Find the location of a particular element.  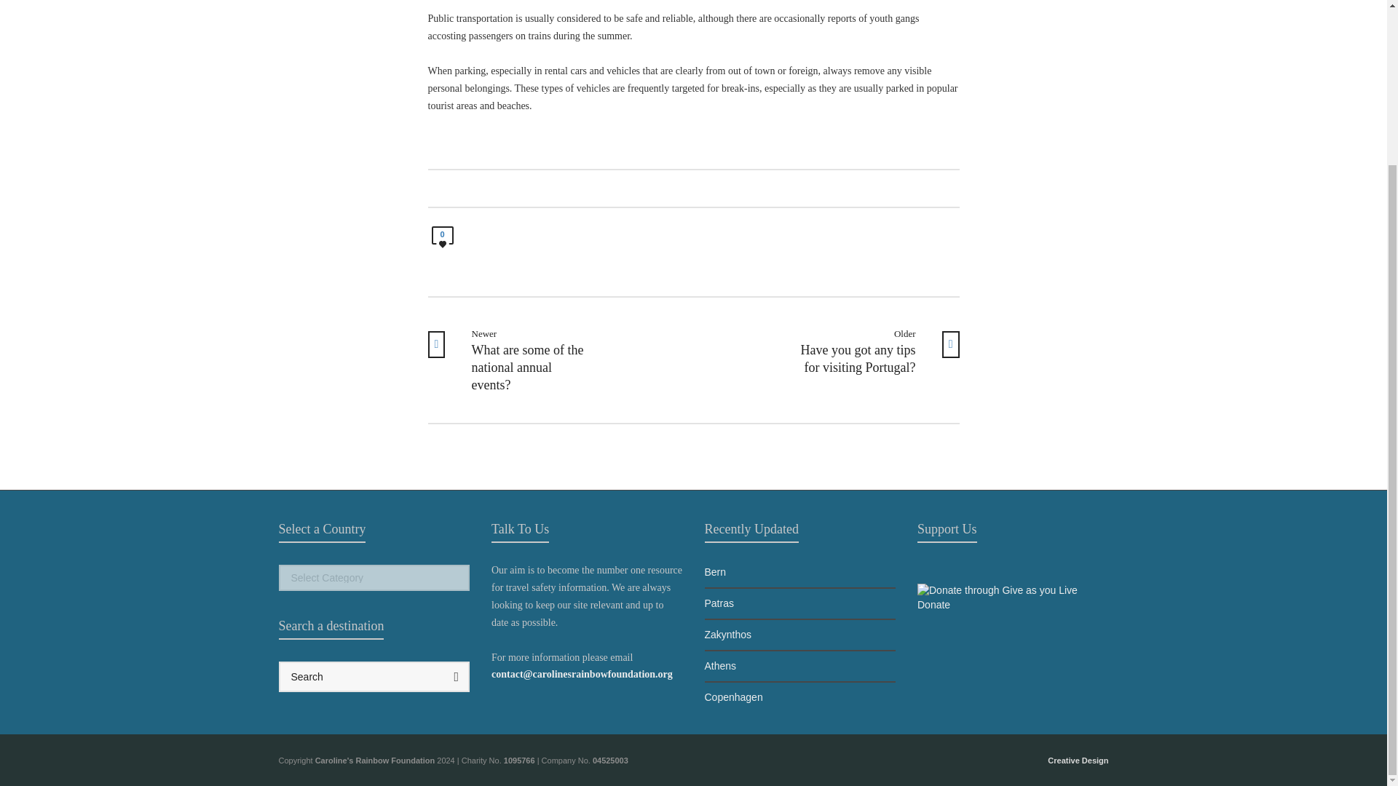

Copenhagen is located at coordinates (374, 700).